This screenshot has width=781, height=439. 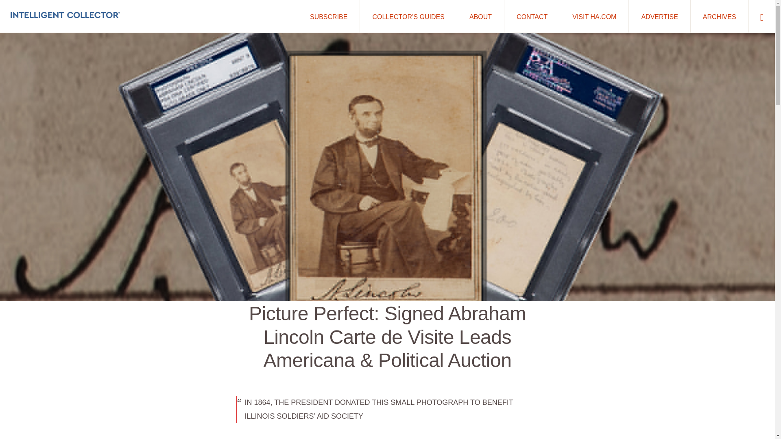 I want to click on BECOME A MEMBER, so click(x=507, y=410).